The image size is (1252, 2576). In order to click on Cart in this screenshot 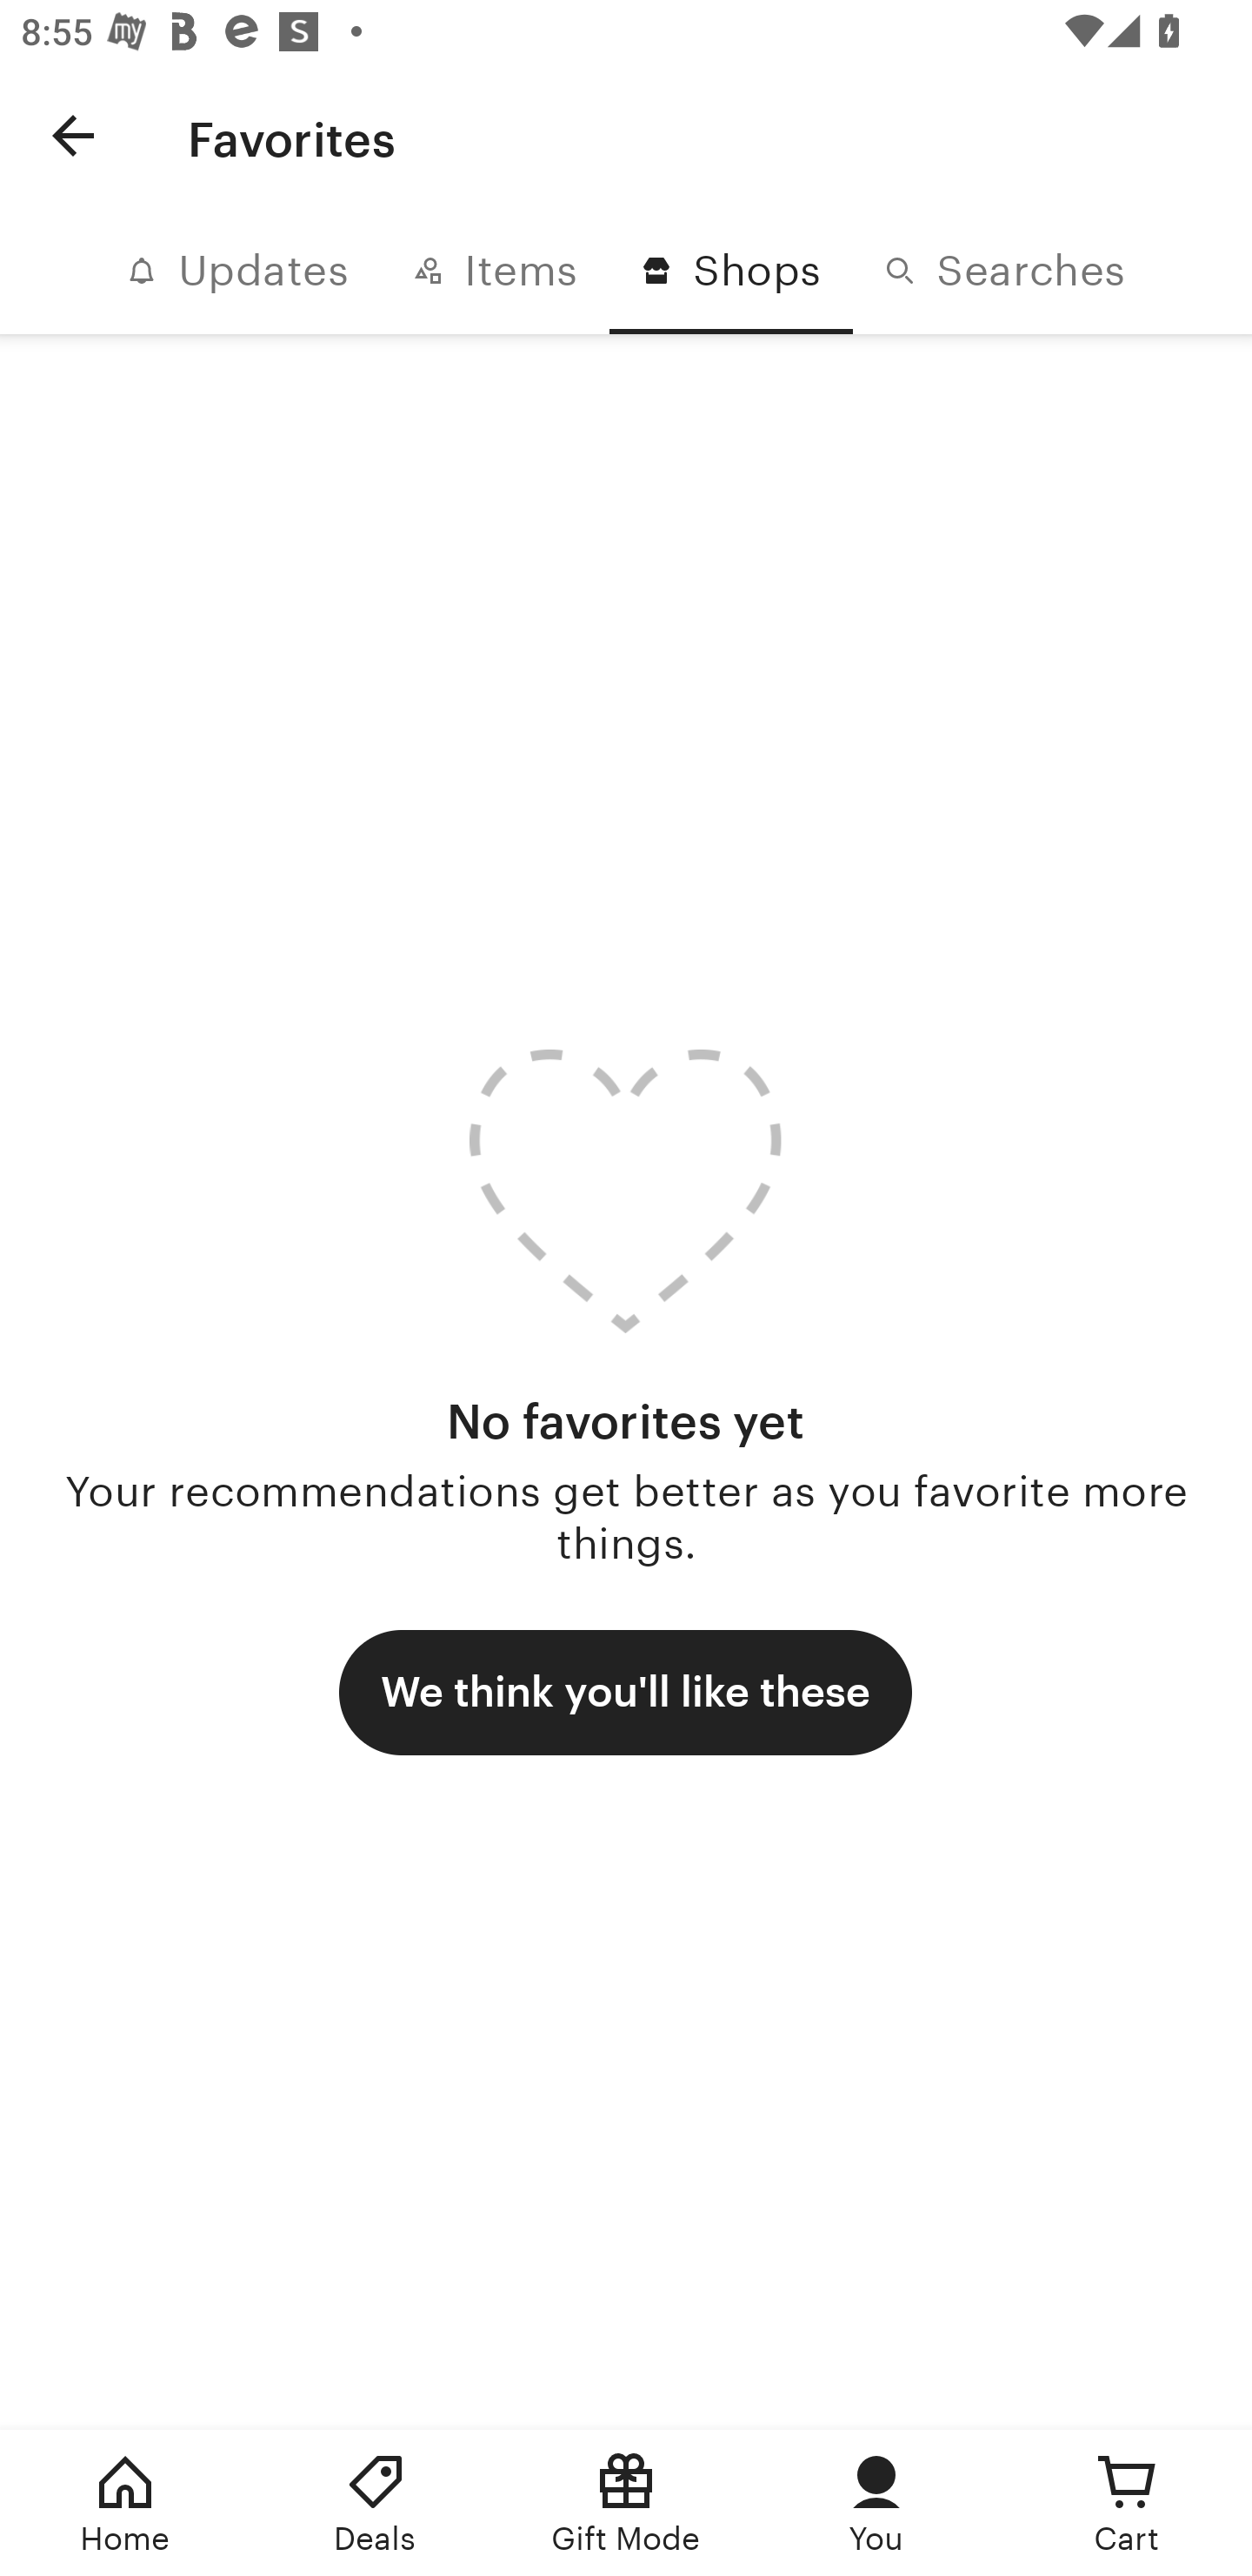, I will do `click(1127, 2503)`.